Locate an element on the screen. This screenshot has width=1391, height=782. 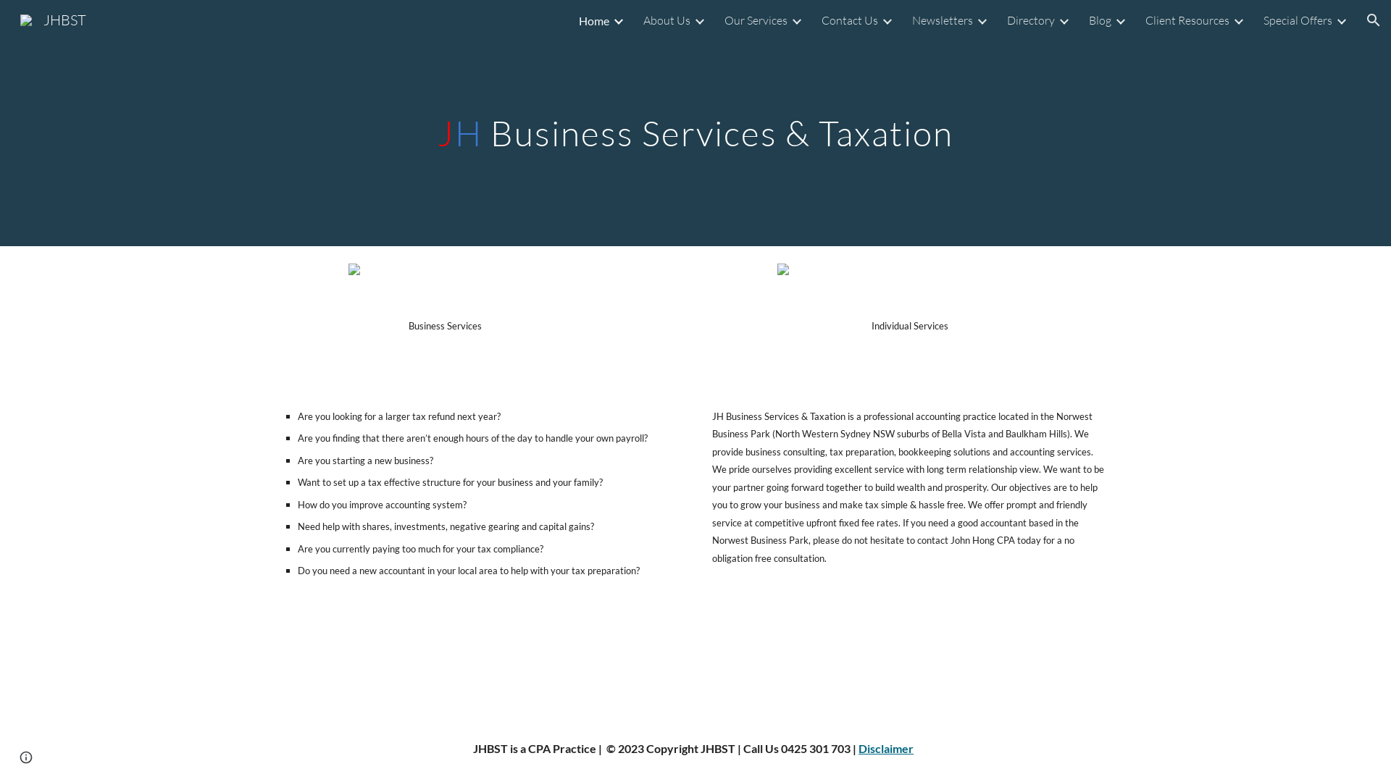
Expand/Collapse is located at coordinates (796, 20).